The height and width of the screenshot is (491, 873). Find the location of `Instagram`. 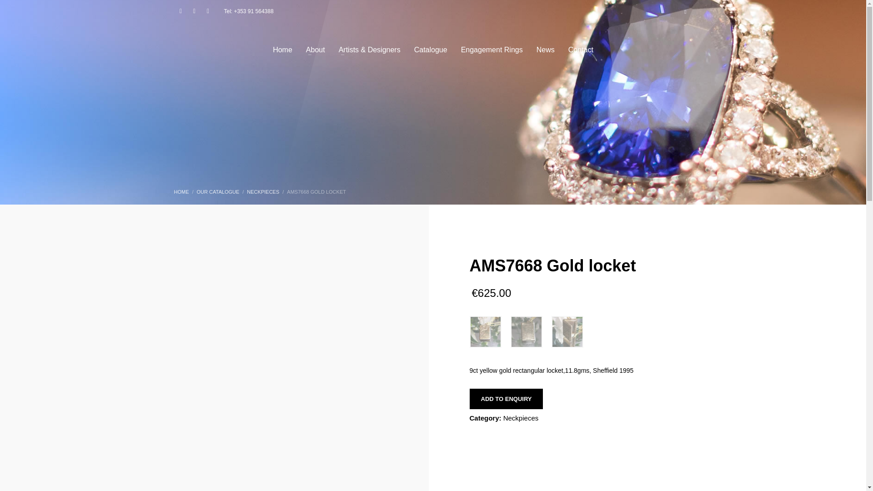

Instagram is located at coordinates (194, 11).